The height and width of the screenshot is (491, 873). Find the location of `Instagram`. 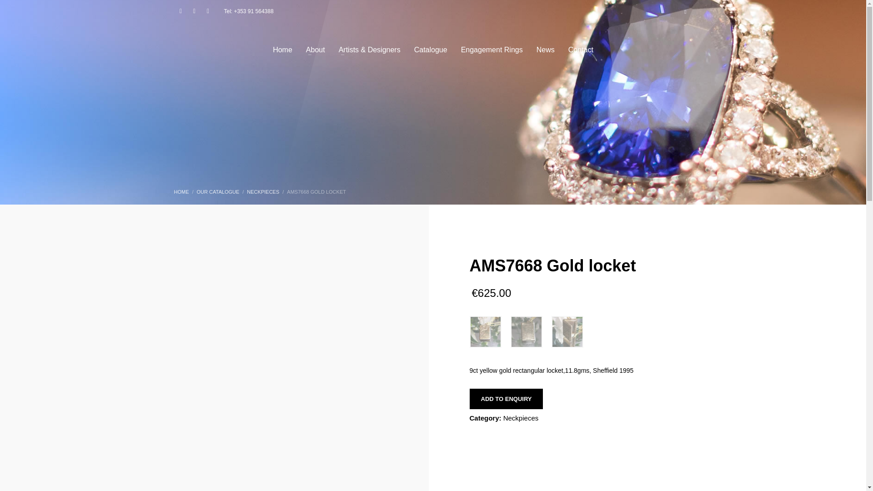

Instagram is located at coordinates (194, 11).